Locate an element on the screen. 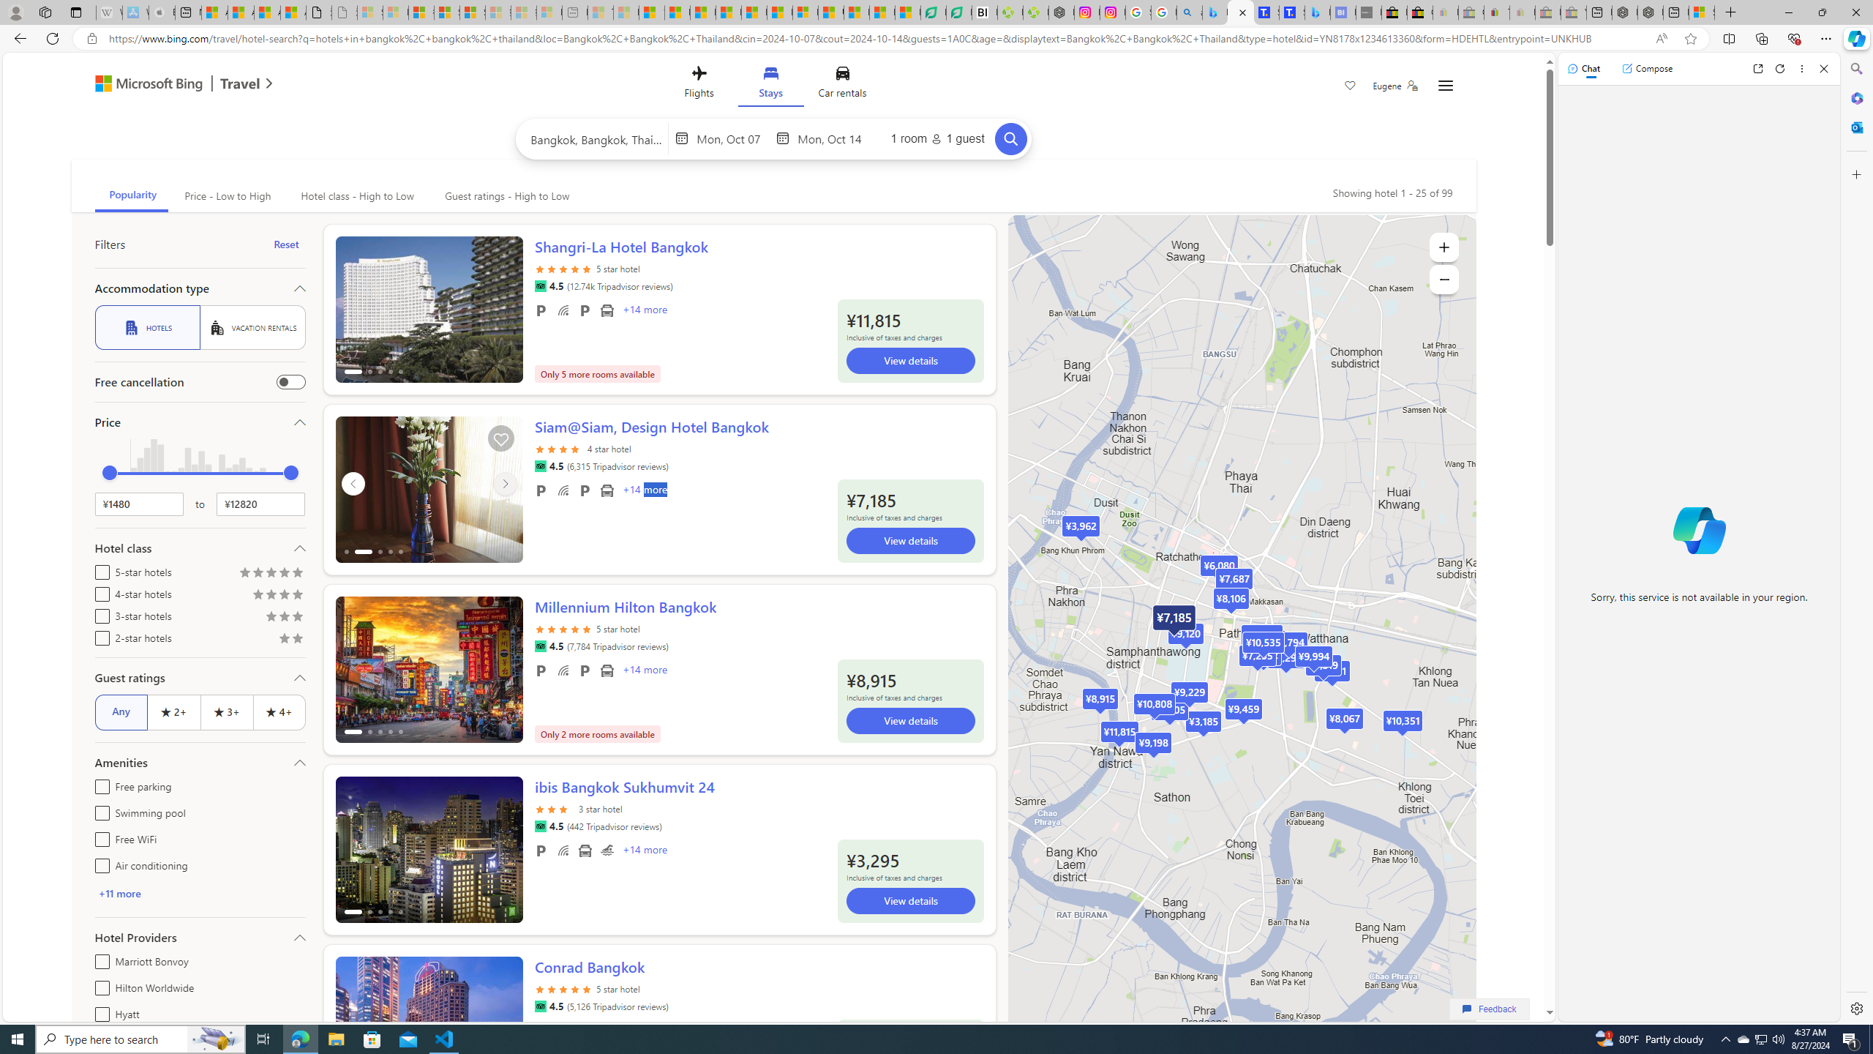  Any is located at coordinates (121, 711).